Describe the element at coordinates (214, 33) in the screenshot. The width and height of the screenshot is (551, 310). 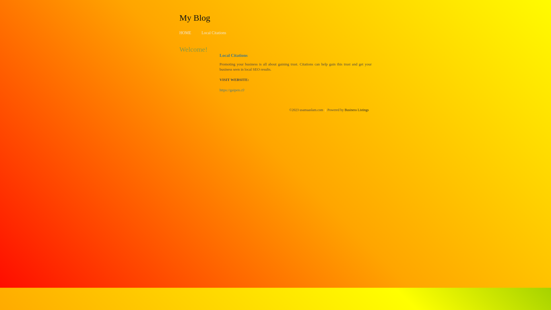
I see `Local Citations` at that location.